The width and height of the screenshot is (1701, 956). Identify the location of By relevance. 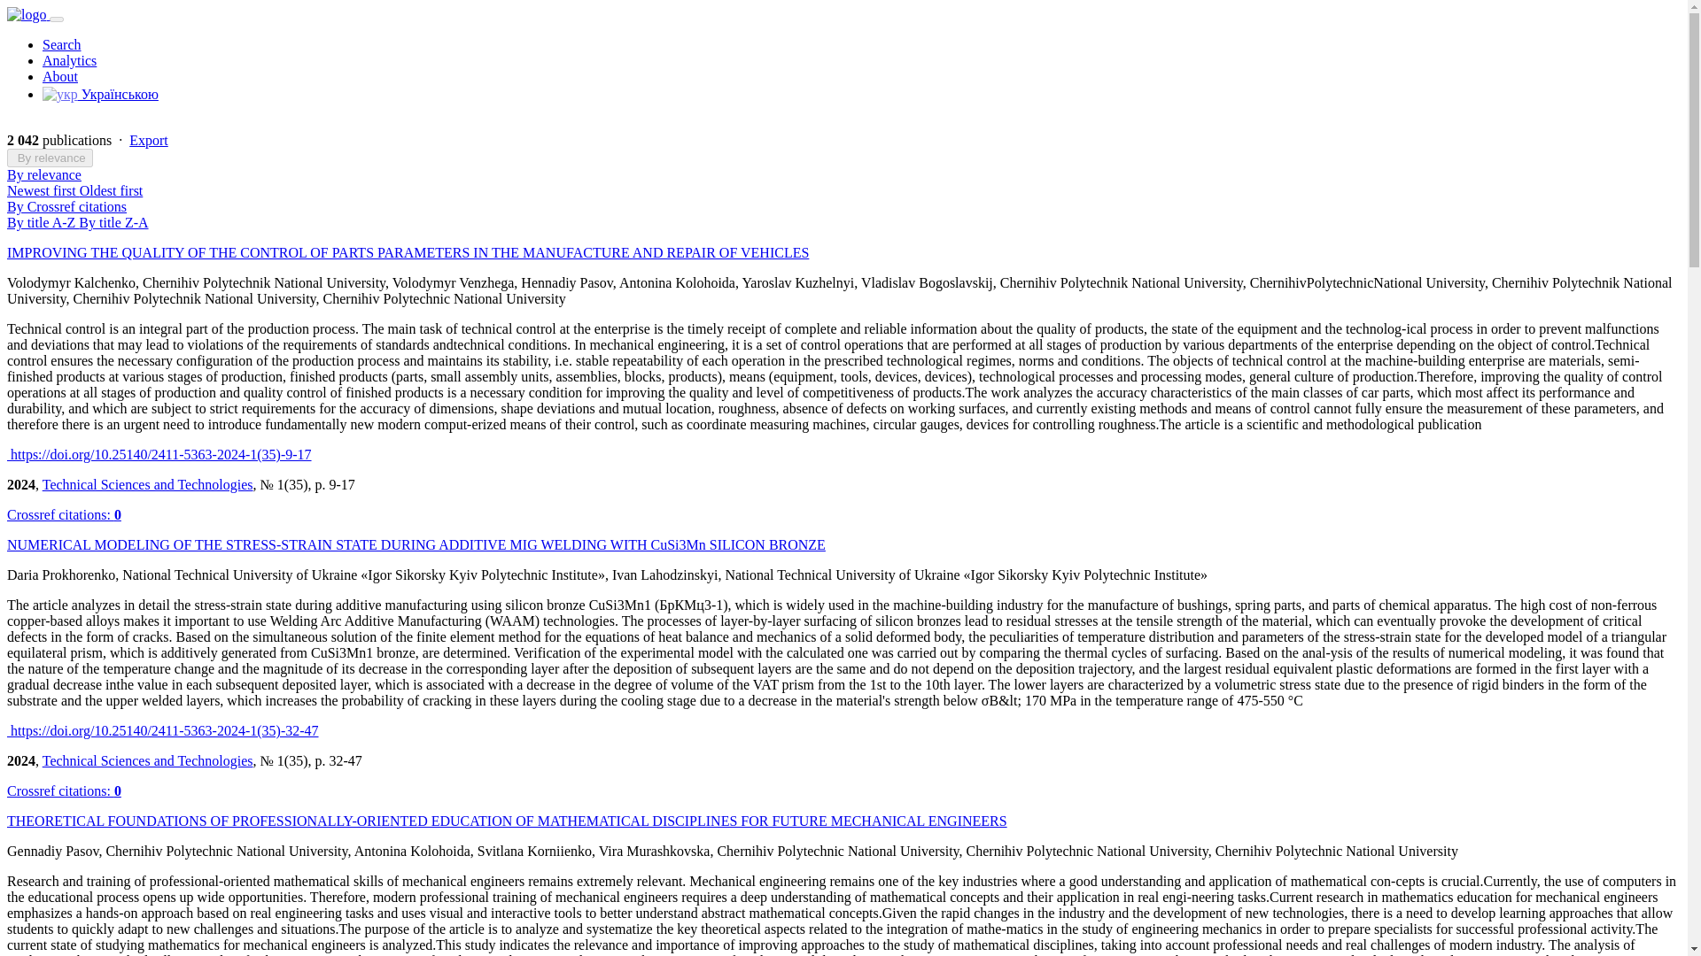
(50, 158).